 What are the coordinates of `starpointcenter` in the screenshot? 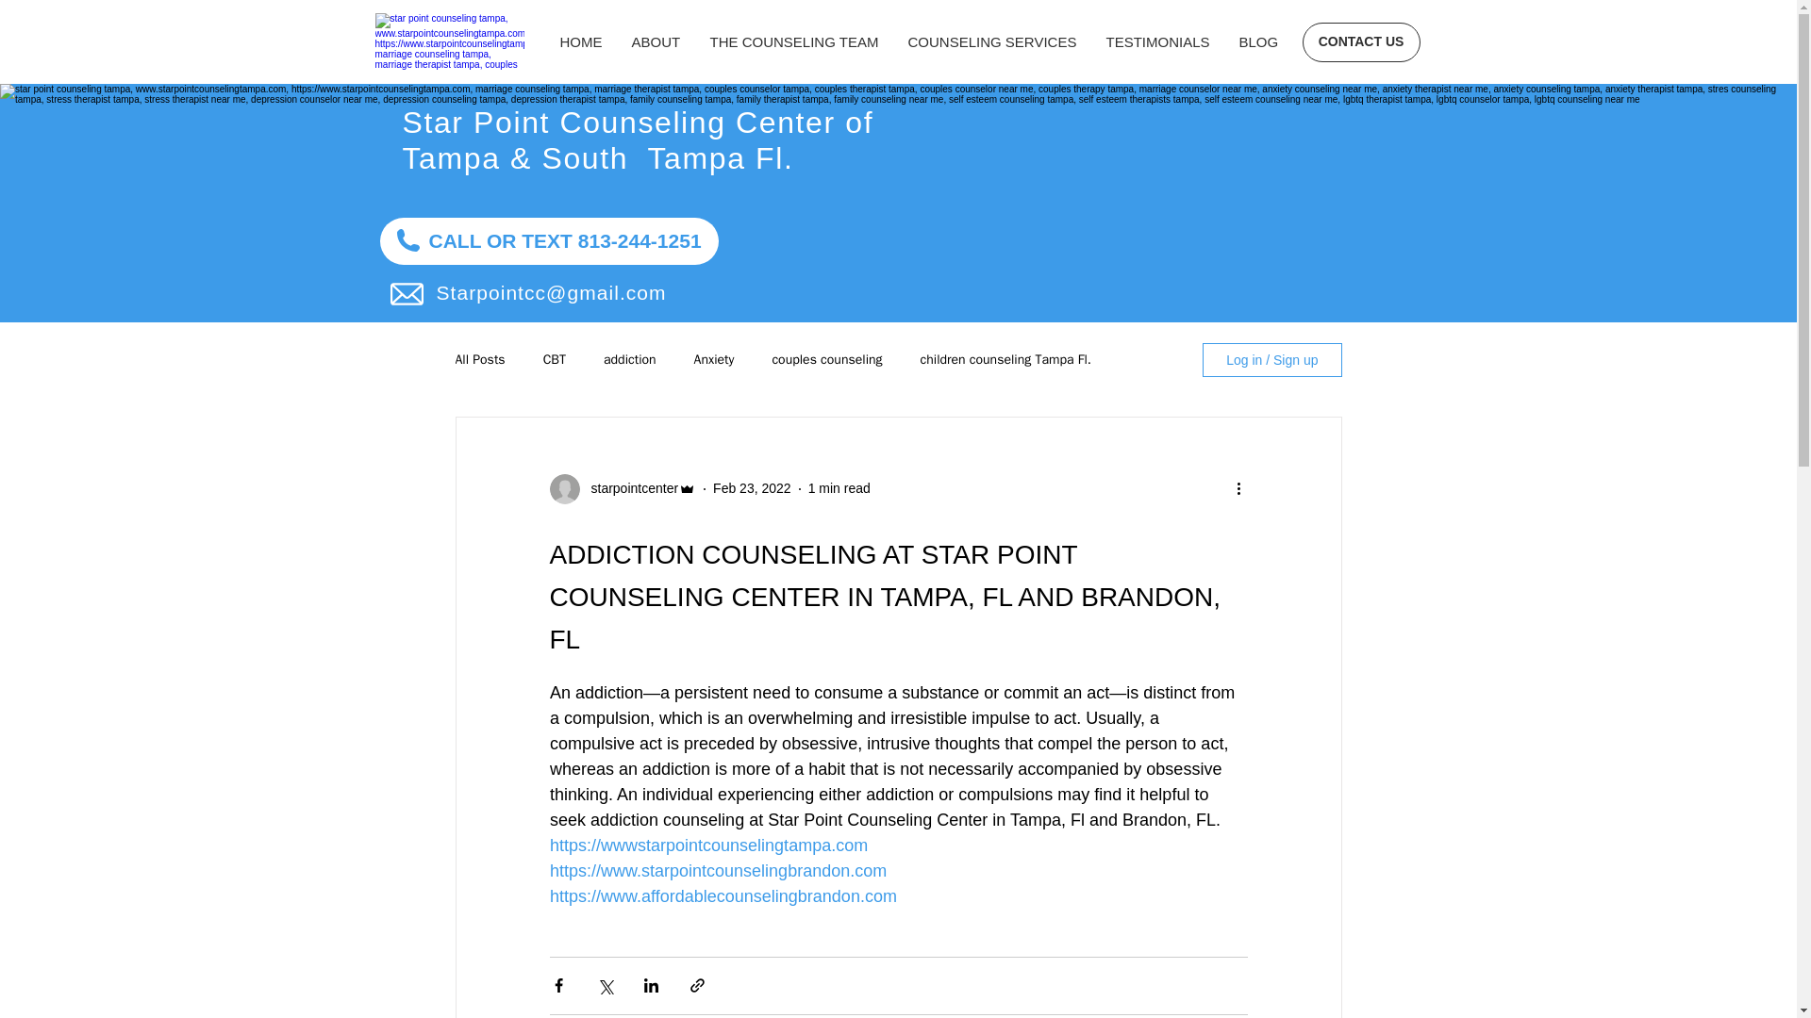 It's located at (628, 488).